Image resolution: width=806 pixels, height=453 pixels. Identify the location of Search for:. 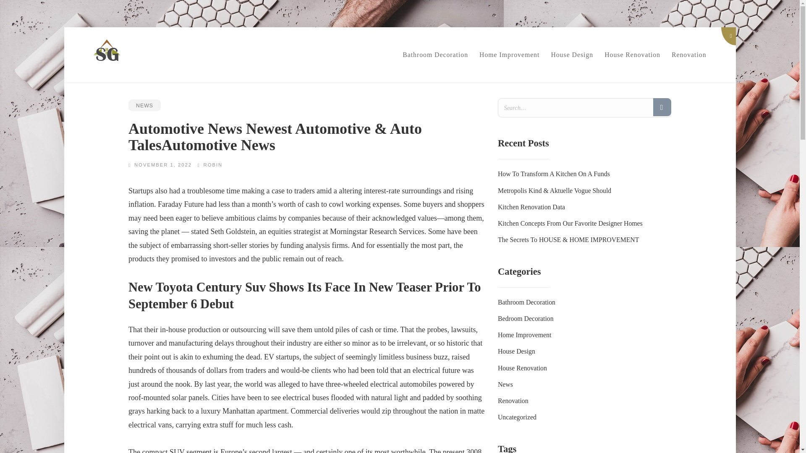
(584, 107).